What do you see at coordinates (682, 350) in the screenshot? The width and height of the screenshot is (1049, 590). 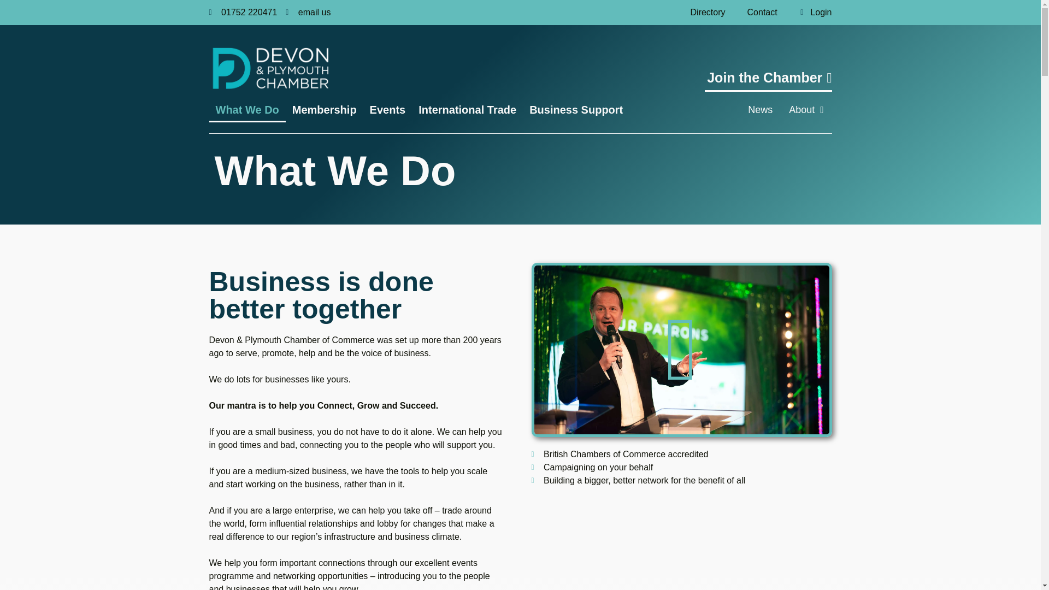 I see `youtube Video Player` at bounding box center [682, 350].